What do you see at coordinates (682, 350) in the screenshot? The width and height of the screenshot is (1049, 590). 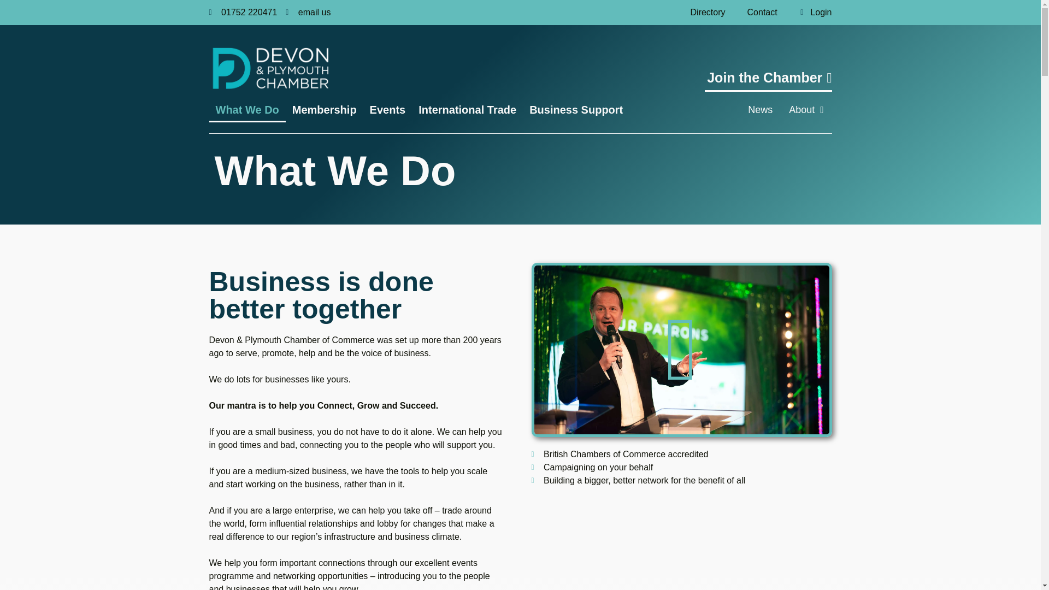 I see `youtube Video Player` at bounding box center [682, 350].